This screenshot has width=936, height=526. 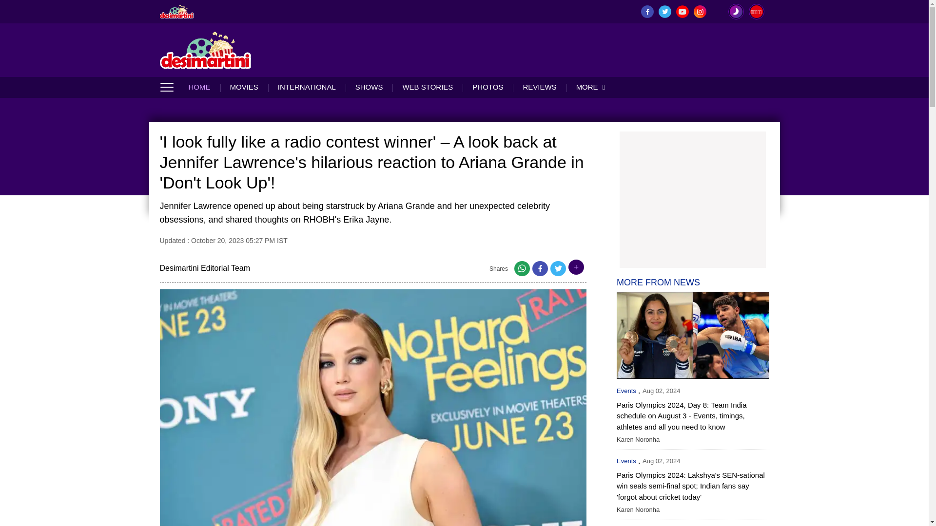 I want to click on REVIEWS, so click(x=539, y=87).